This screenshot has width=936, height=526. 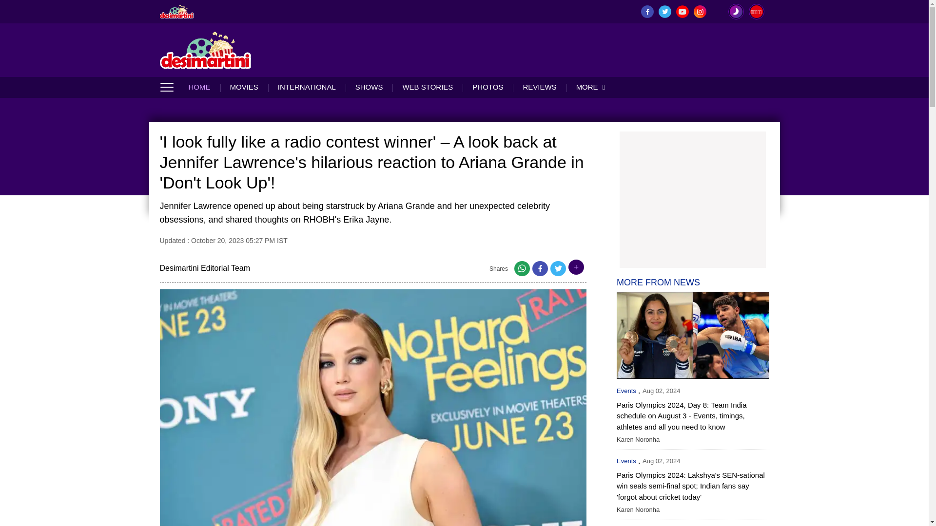 I want to click on REVIEWS, so click(x=539, y=87).